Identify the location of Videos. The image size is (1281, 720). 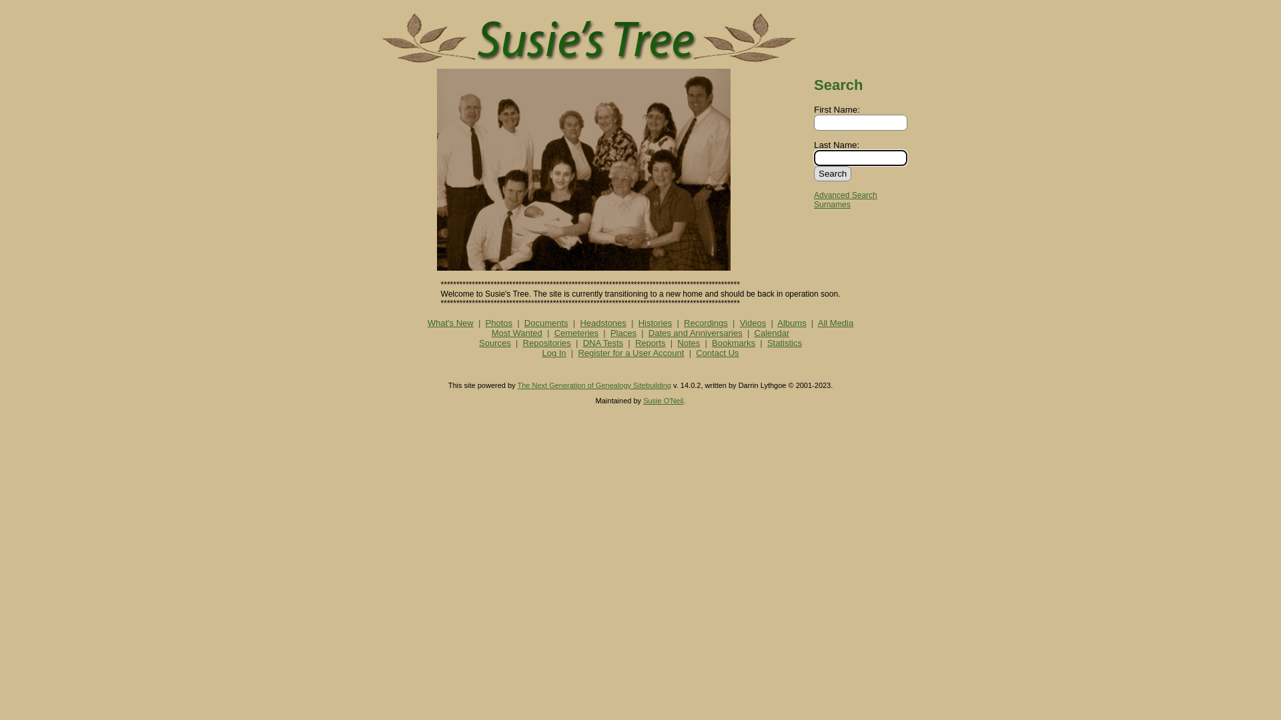
(753, 323).